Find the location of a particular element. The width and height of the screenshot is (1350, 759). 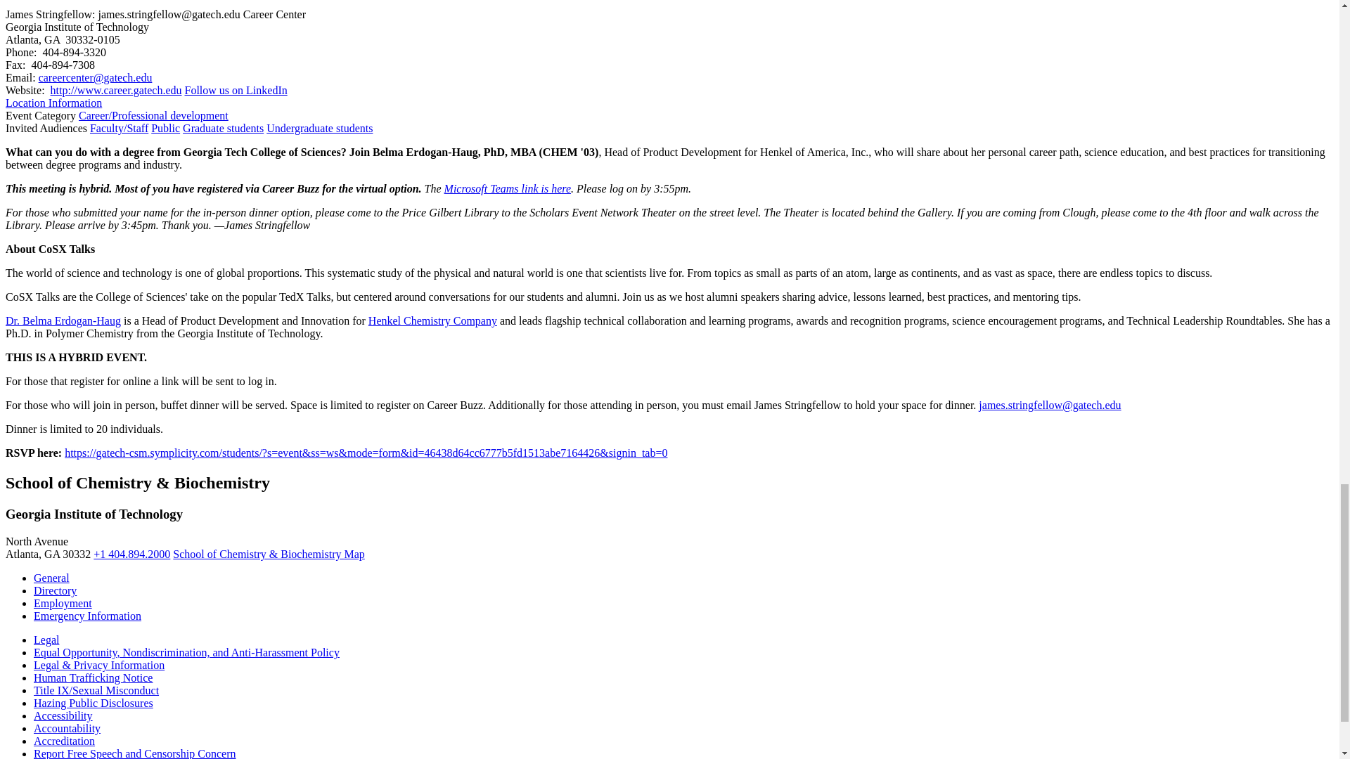

Georgia Human Trafficking Resources is located at coordinates (93, 677).